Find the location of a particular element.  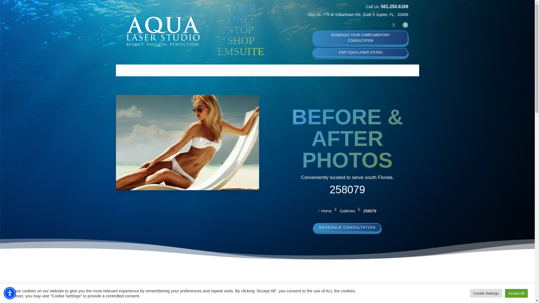

Follow on  is located at coordinates (405, 25).